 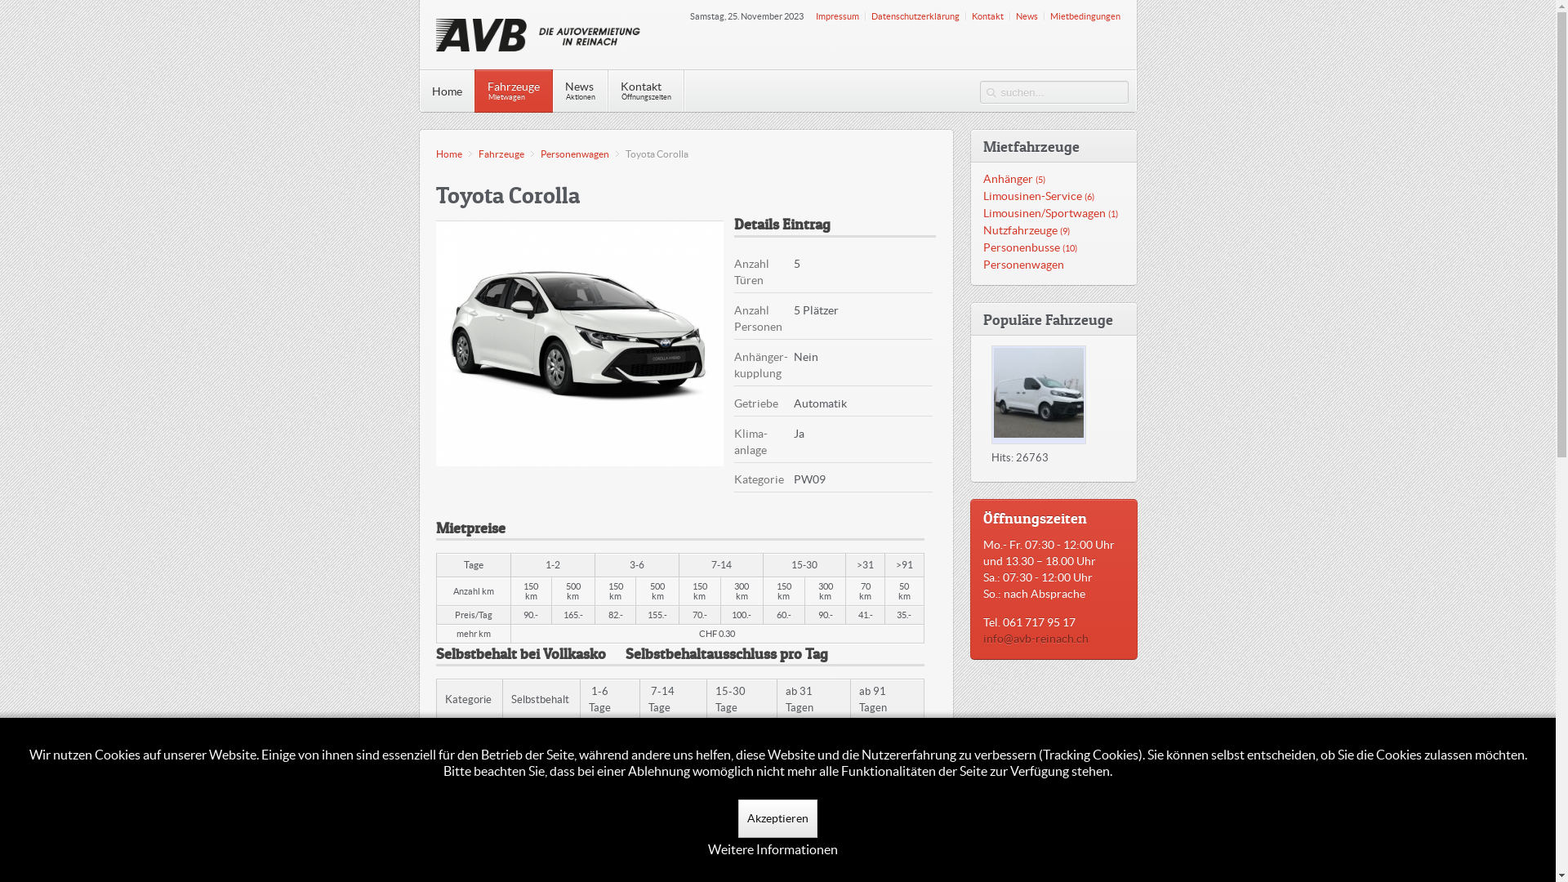 I want to click on Weitere Informationen, so click(x=773, y=849).